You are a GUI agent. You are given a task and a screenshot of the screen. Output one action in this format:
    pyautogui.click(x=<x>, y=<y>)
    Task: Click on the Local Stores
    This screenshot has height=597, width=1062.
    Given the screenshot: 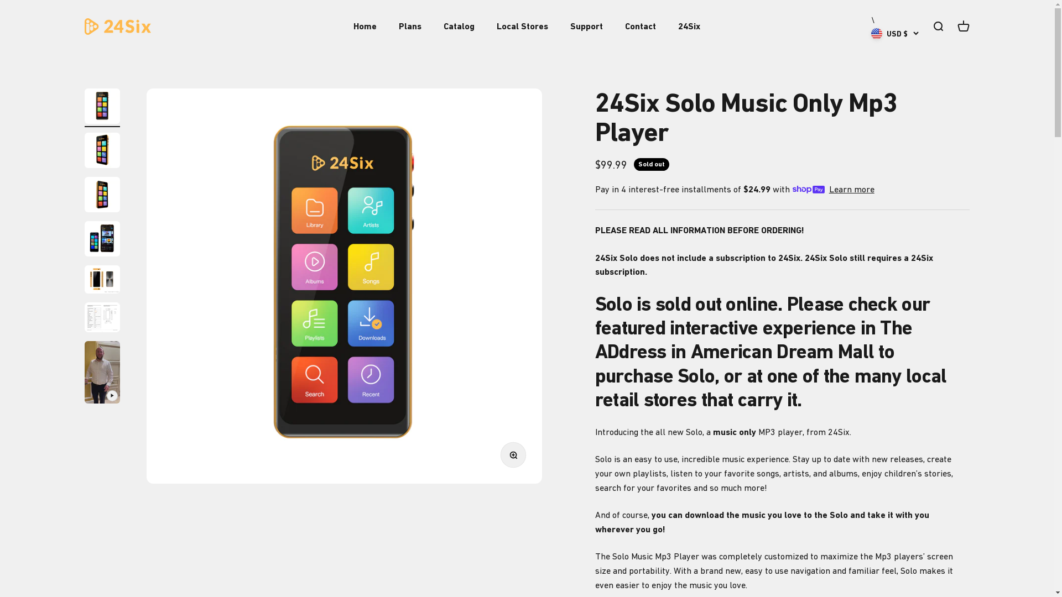 What is the action you would take?
    pyautogui.click(x=522, y=27)
    